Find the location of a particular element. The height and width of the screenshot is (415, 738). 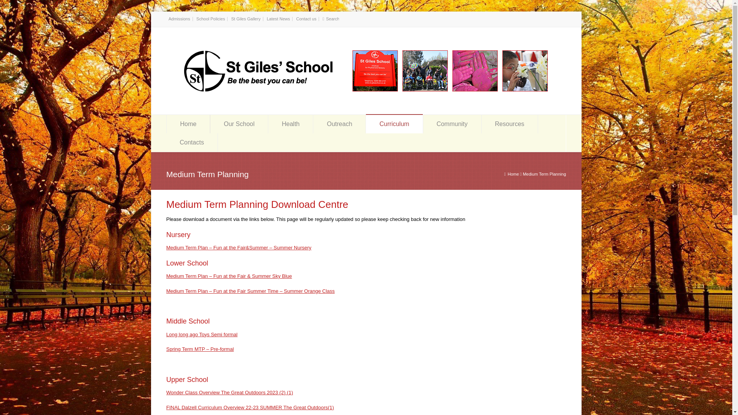

School Policies is located at coordinates (211, 19).